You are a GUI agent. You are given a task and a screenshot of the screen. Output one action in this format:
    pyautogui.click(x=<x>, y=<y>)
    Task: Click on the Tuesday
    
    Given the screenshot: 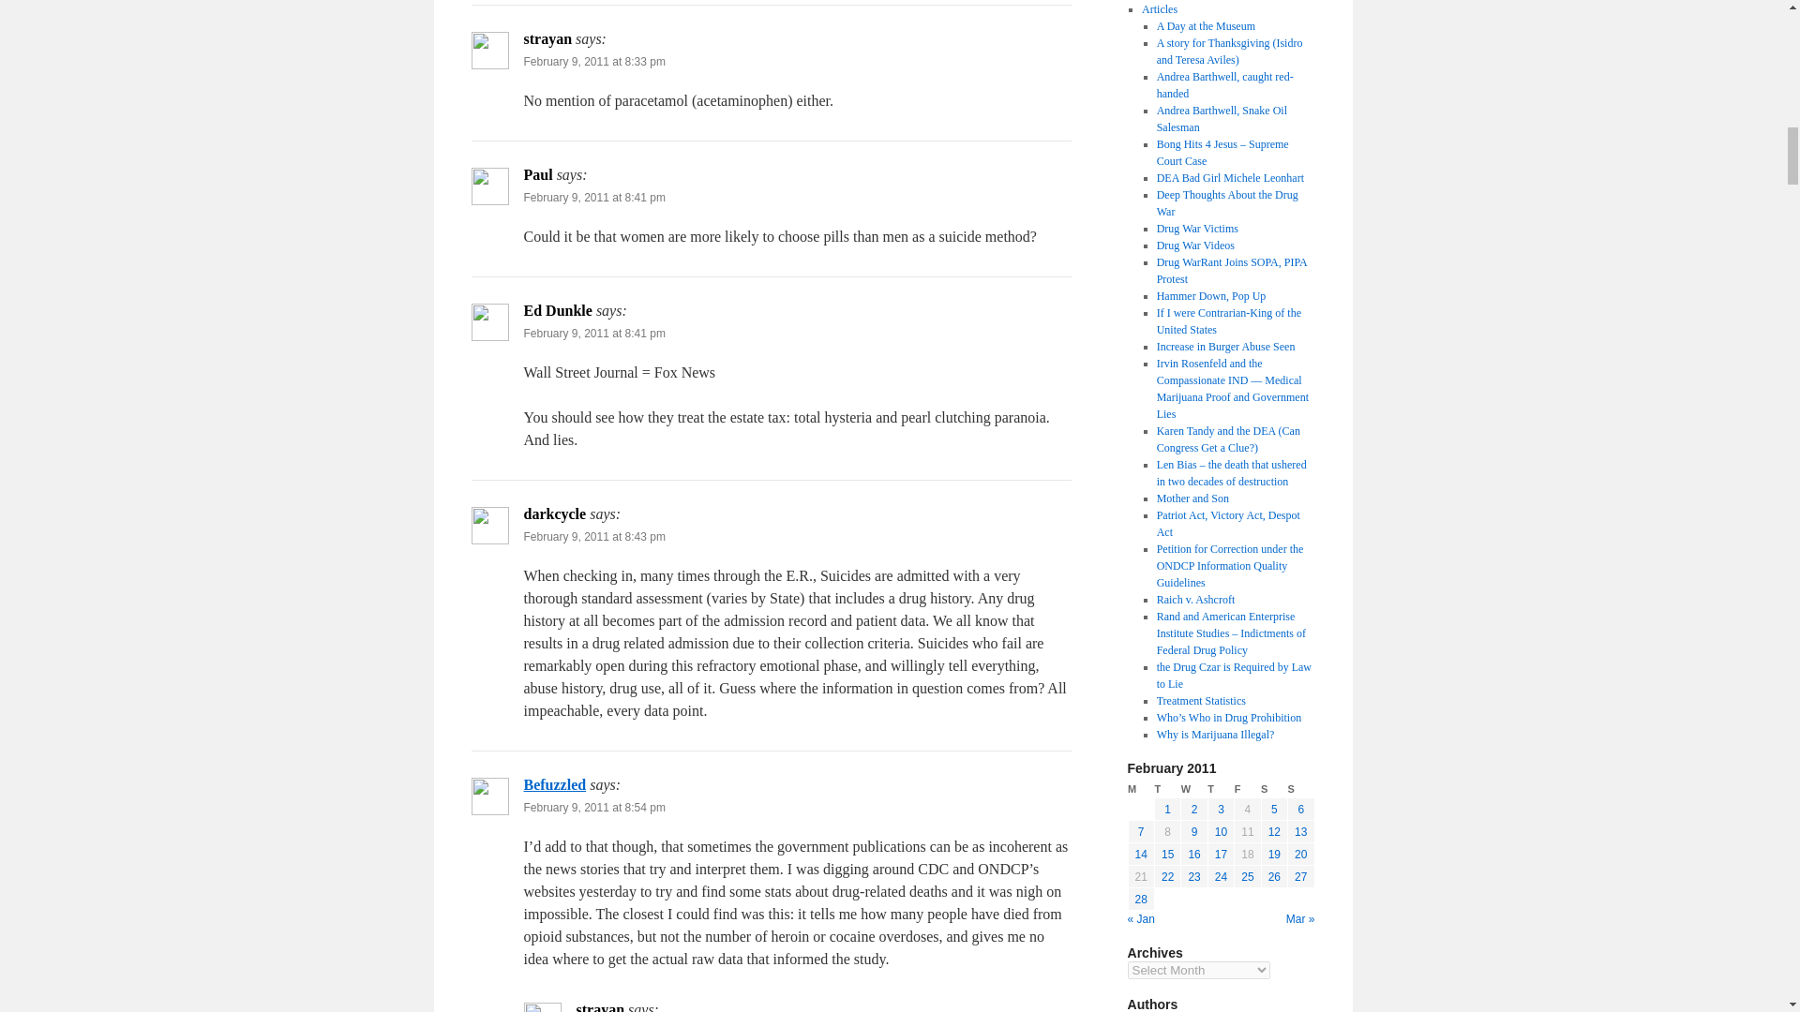 What is the action you would take?
    pyautogui.click(x=1166, y=789)
    